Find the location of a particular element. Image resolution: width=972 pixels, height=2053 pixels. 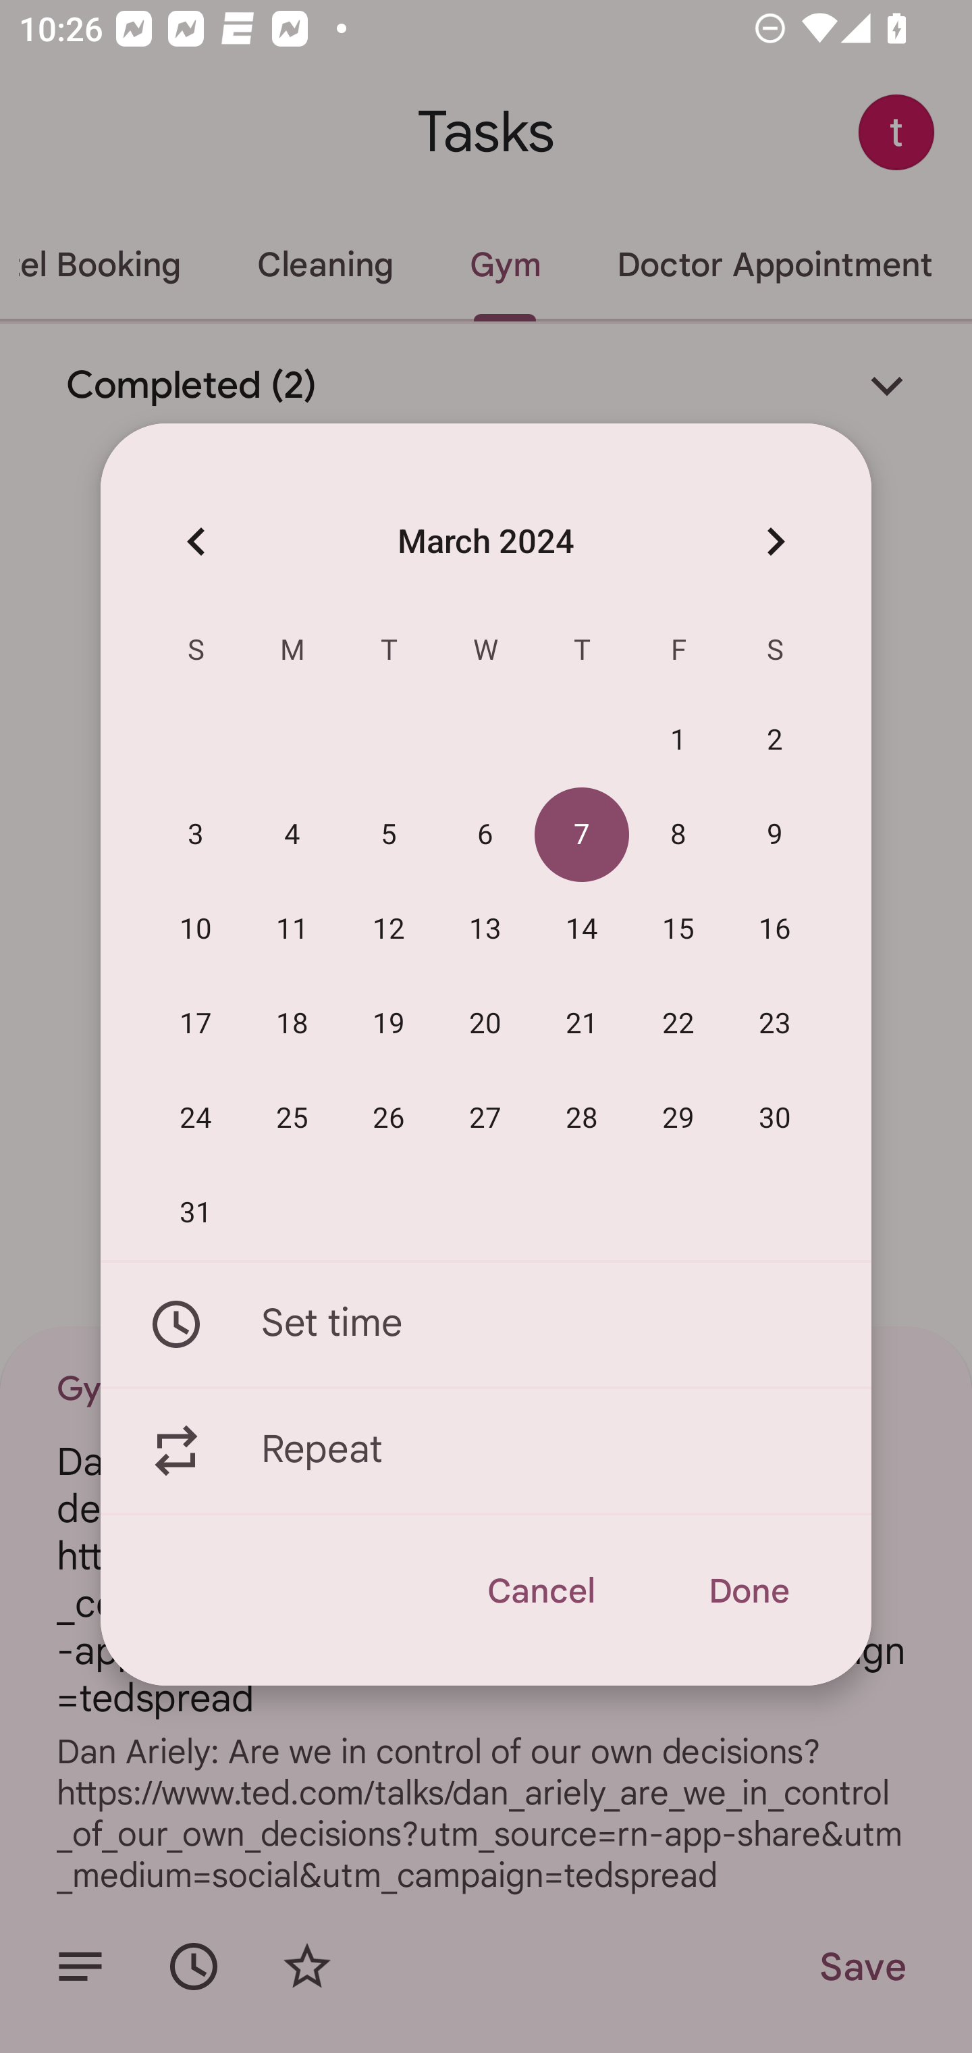

23 23 March 2024 is located at coordinates (775, 1024).